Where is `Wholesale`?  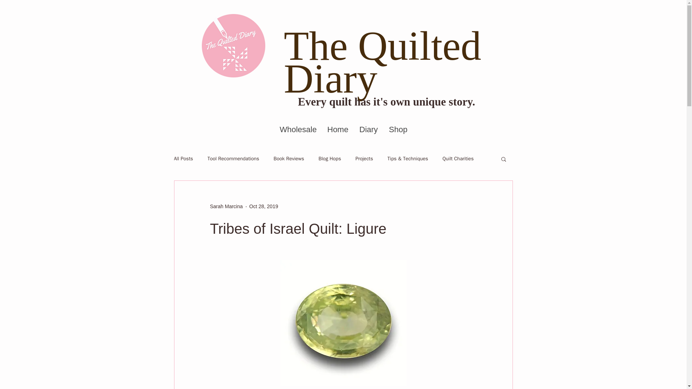 Wholesale is located at coordinates (298, 130).